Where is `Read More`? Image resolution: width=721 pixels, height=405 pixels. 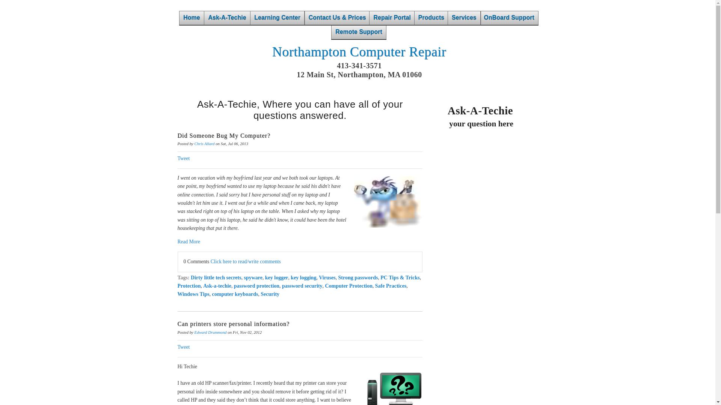 Read More is located at coordinates (300, 241).